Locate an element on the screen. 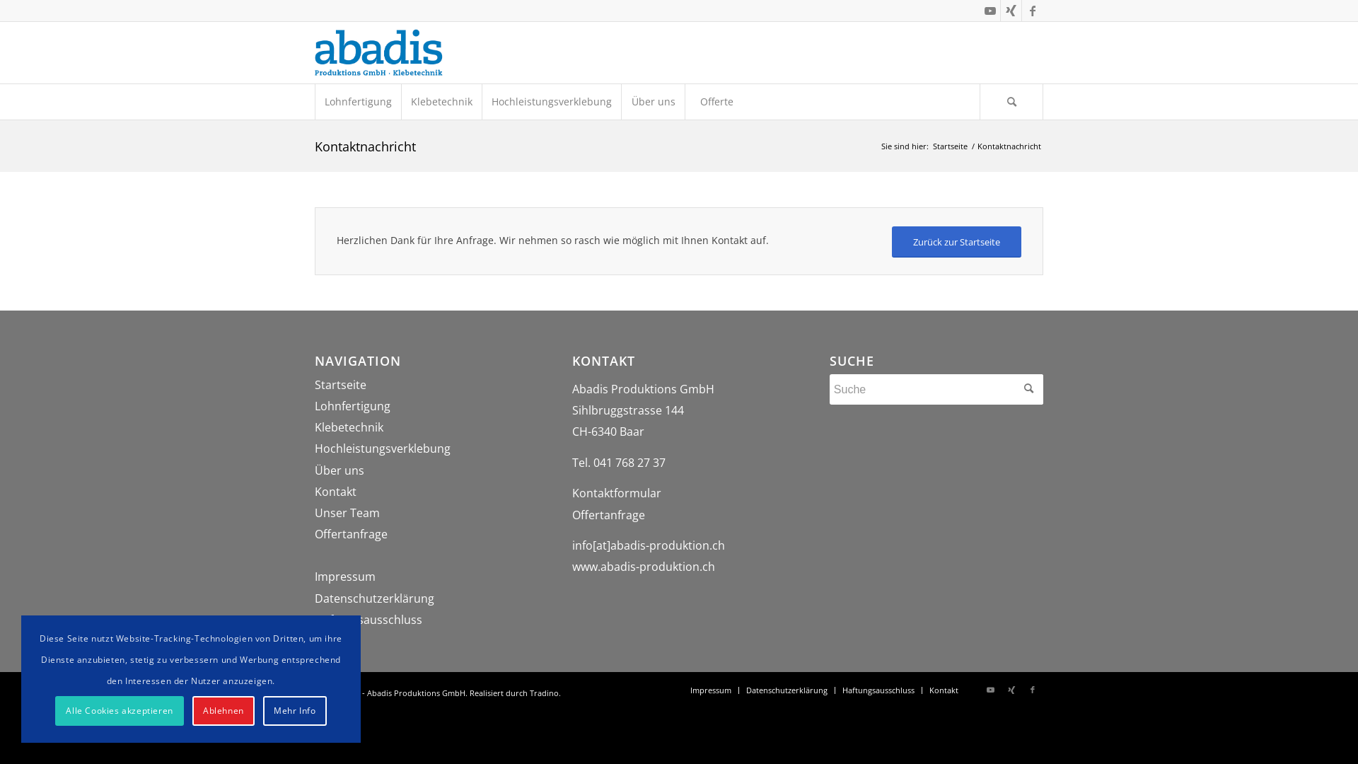  www.abadis-produktion.ch is located at coordinates (644, 567).